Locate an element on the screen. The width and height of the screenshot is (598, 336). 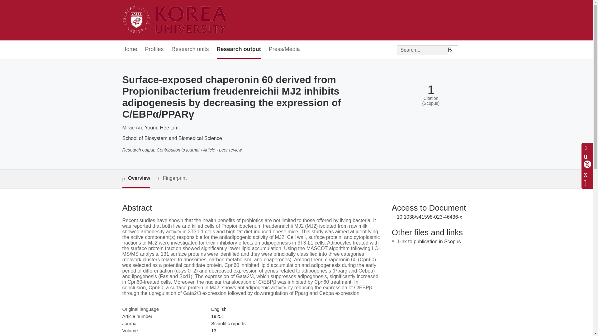
Link to publication in Scopus is located at coordinates (429, 241).